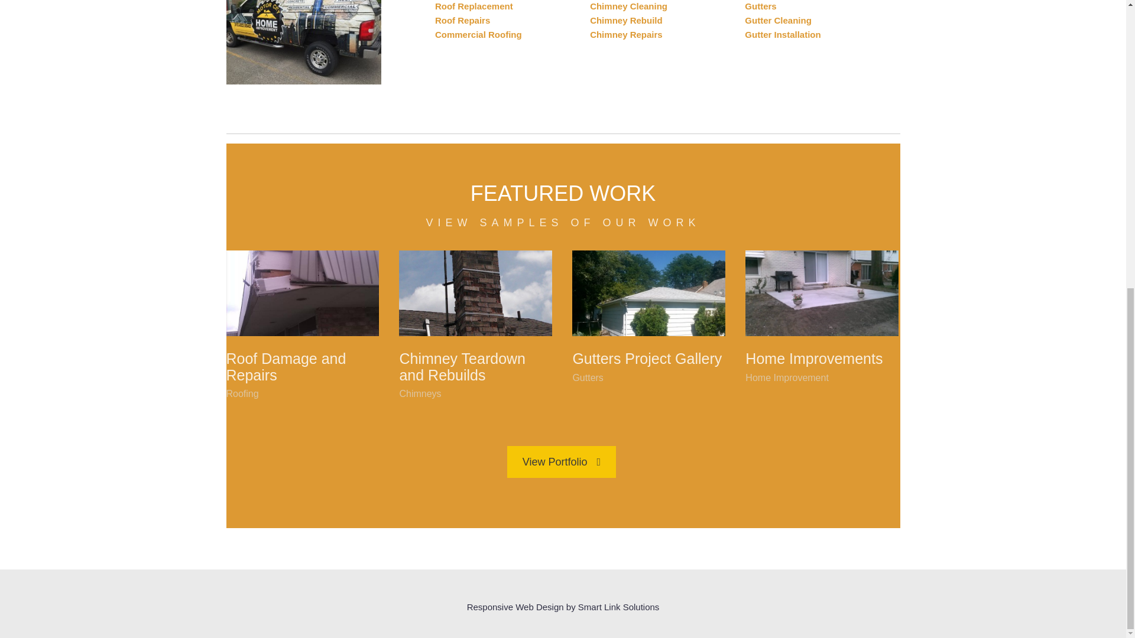 The height and width of the screenshot is (638, 1135). I want to click on Responsive Web Design by Smart Link Solutions, so click(563, 607).